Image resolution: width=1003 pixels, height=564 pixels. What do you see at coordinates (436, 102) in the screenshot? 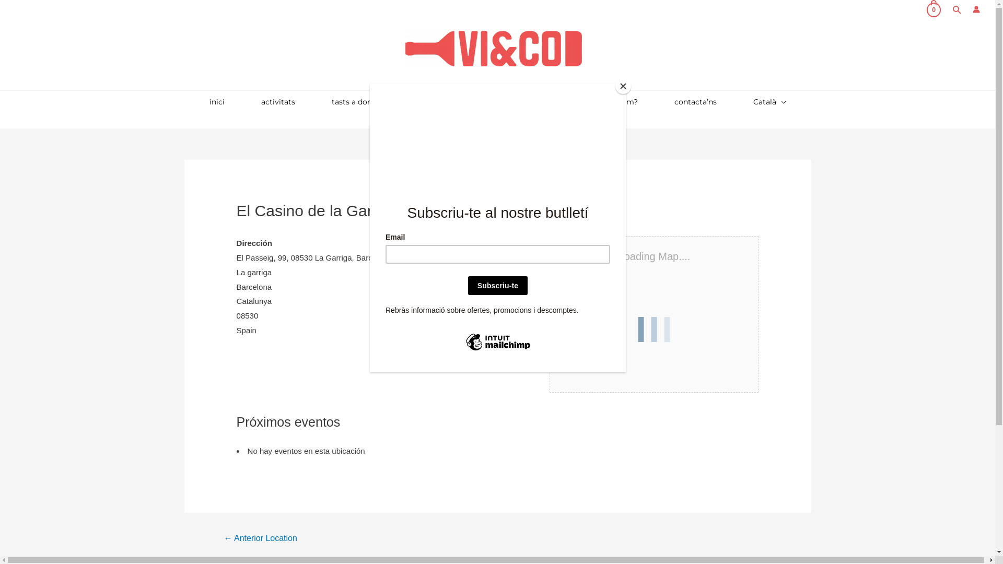
I see `serveis` at bounding box center [436, 102].